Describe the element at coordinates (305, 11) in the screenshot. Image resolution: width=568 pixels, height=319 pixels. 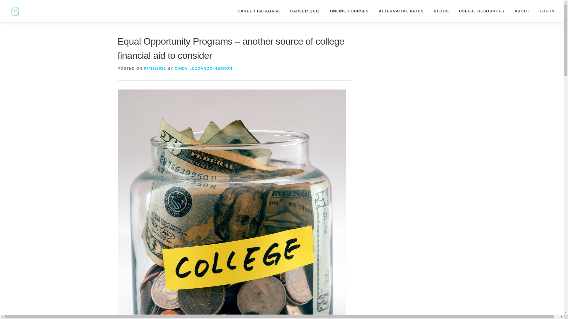
I see `CAREER QUIZ` at that location.